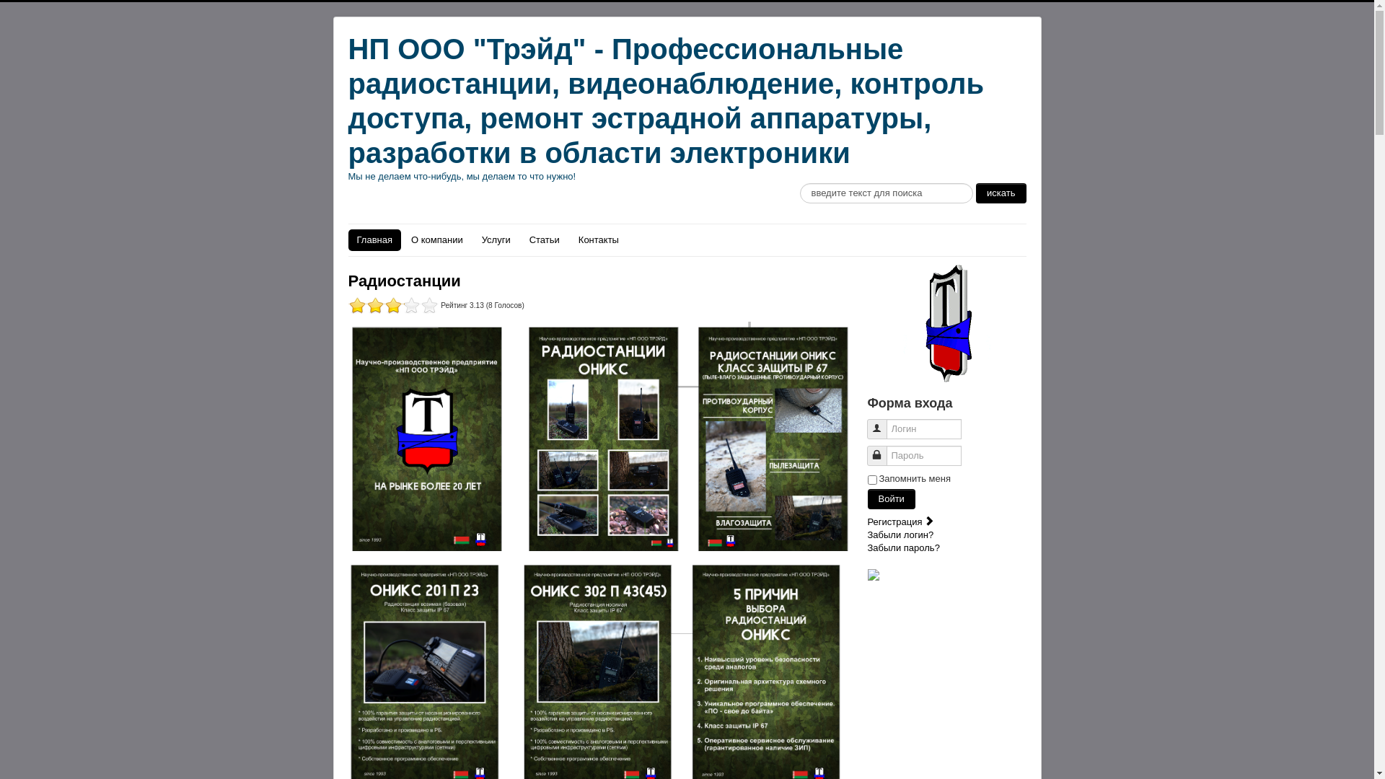 This screenshot has height=779, width=1385. What do you see at coordinates (384, 306) in the screenshot?
I see `1` at bounding box center [384, 306].